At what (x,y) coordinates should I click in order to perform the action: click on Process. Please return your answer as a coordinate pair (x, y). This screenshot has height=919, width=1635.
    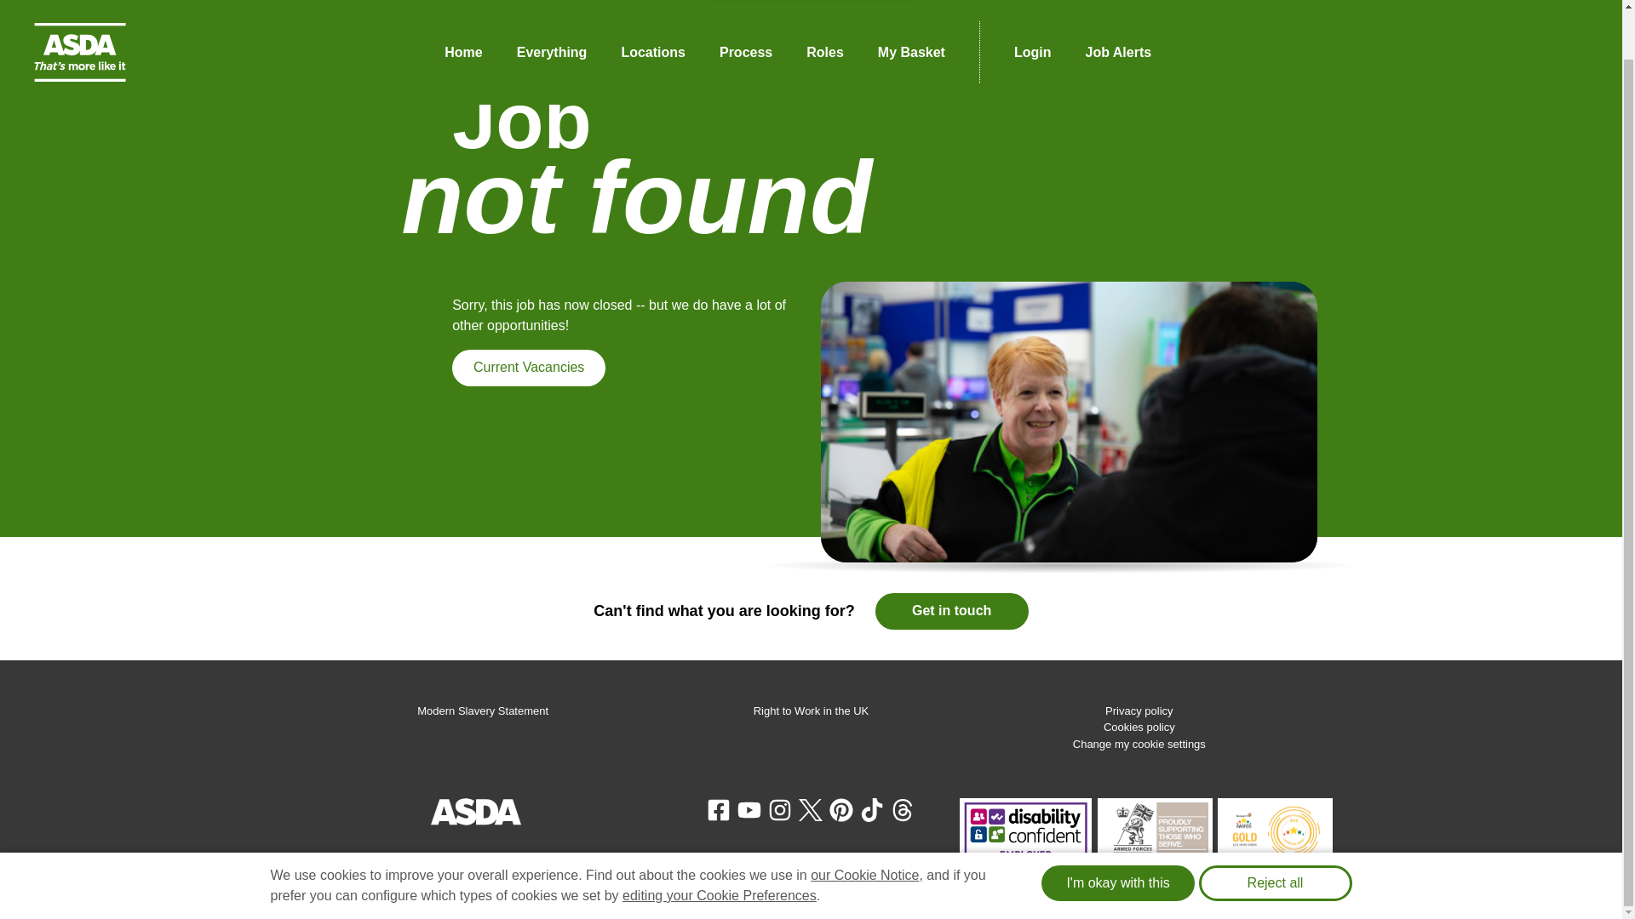
    Looking at the image, I should click on (746, 15).